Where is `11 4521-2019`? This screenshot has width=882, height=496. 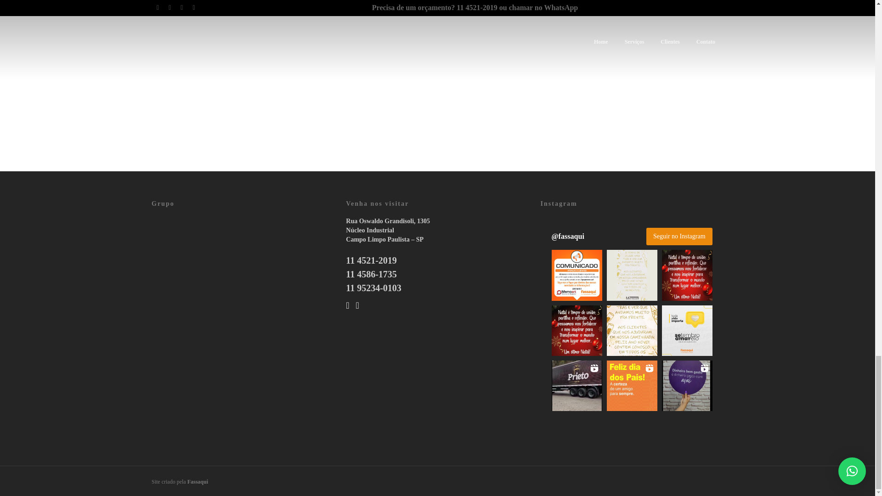
11 4521-2019 is located at coordinates (371, 260).